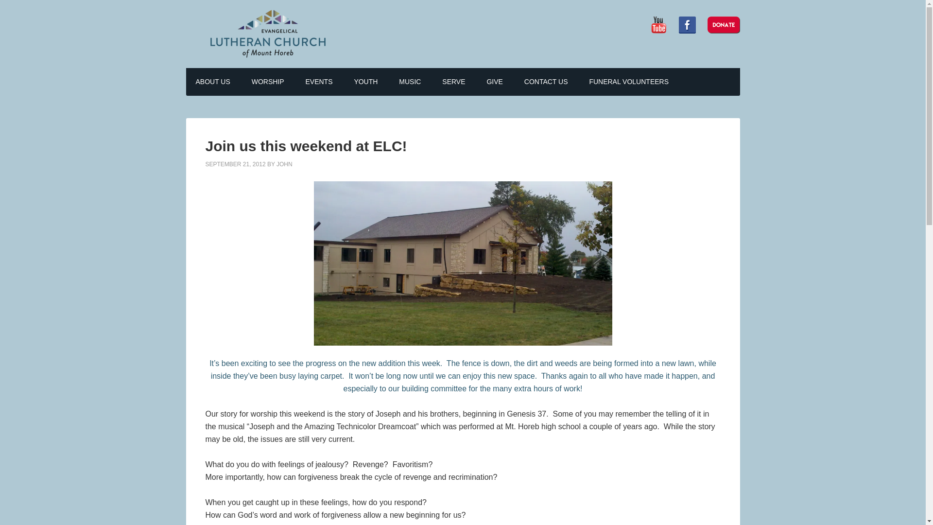 The height and width of the screenshot is (525, 933). What do you see at coordinates (495, 82) in the screenshot?
I see `GIVE` at bounding box center [495, 82].